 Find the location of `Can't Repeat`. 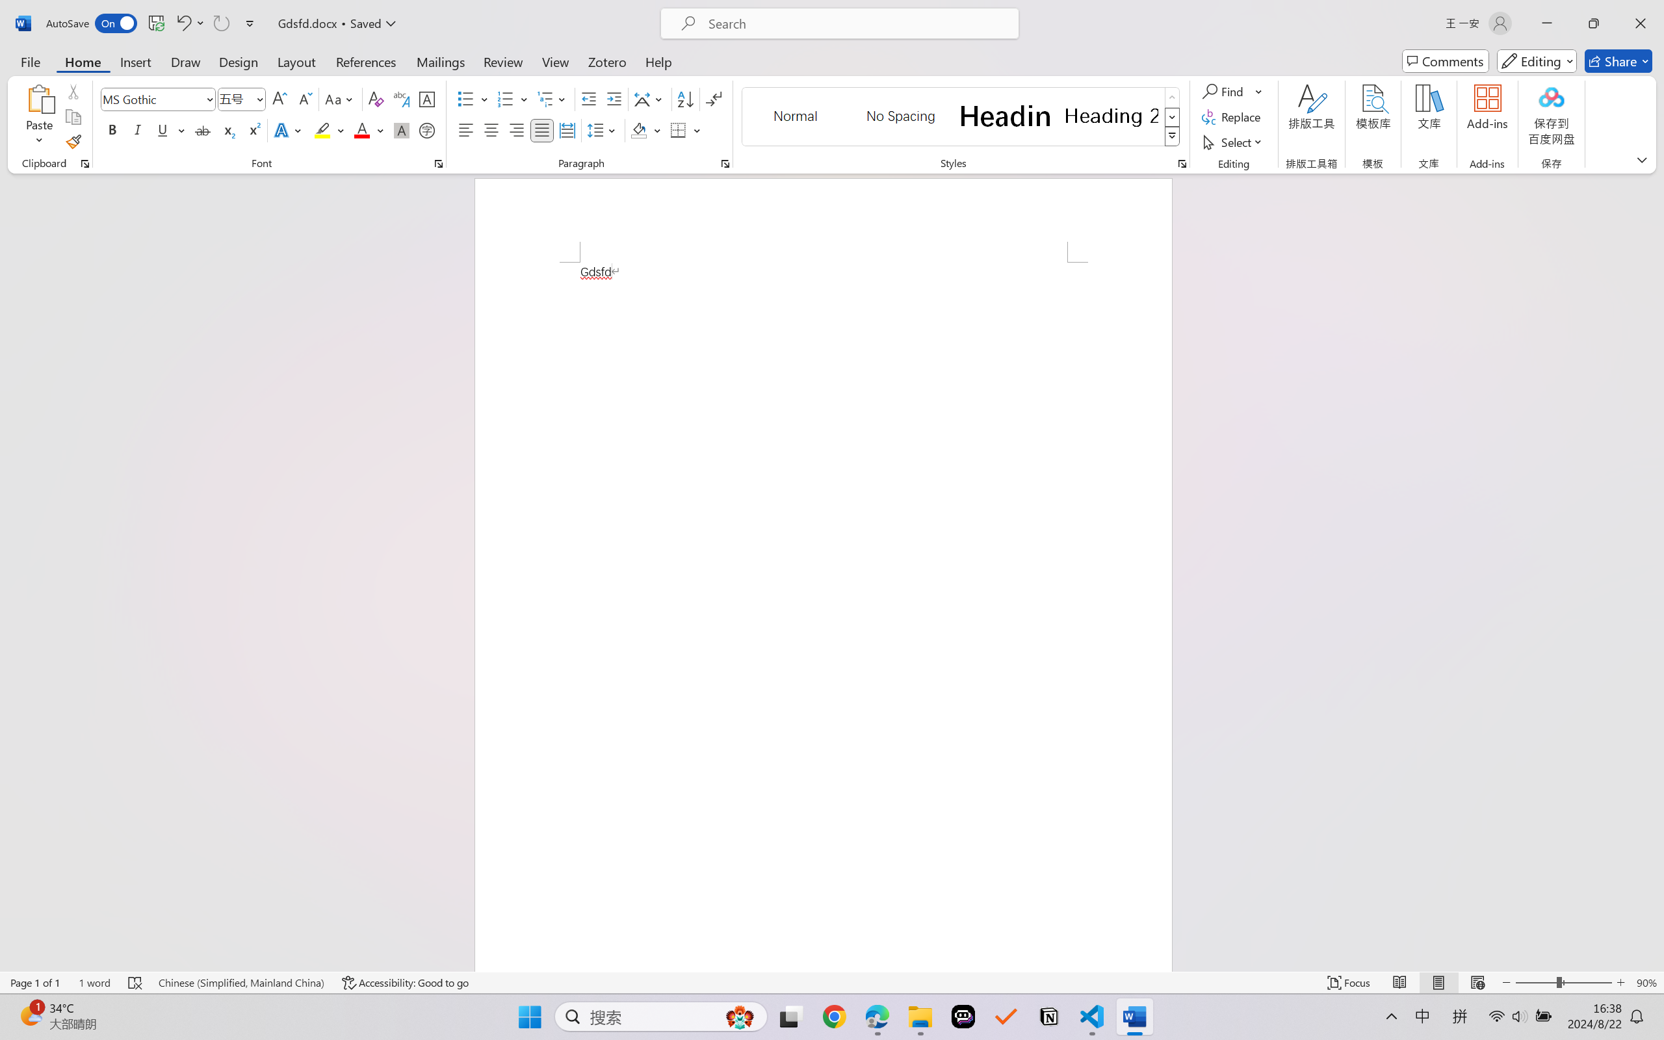

Can't Repeat is located at coordinates (221, 23).